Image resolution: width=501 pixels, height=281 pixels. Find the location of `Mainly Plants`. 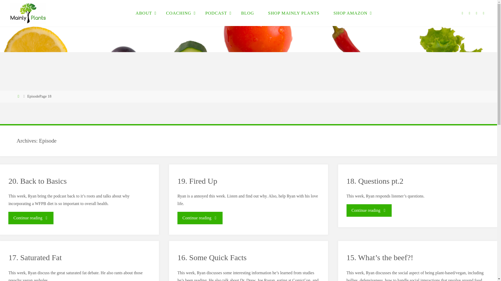

Mainly Plants is located at coordinates (28, 13).